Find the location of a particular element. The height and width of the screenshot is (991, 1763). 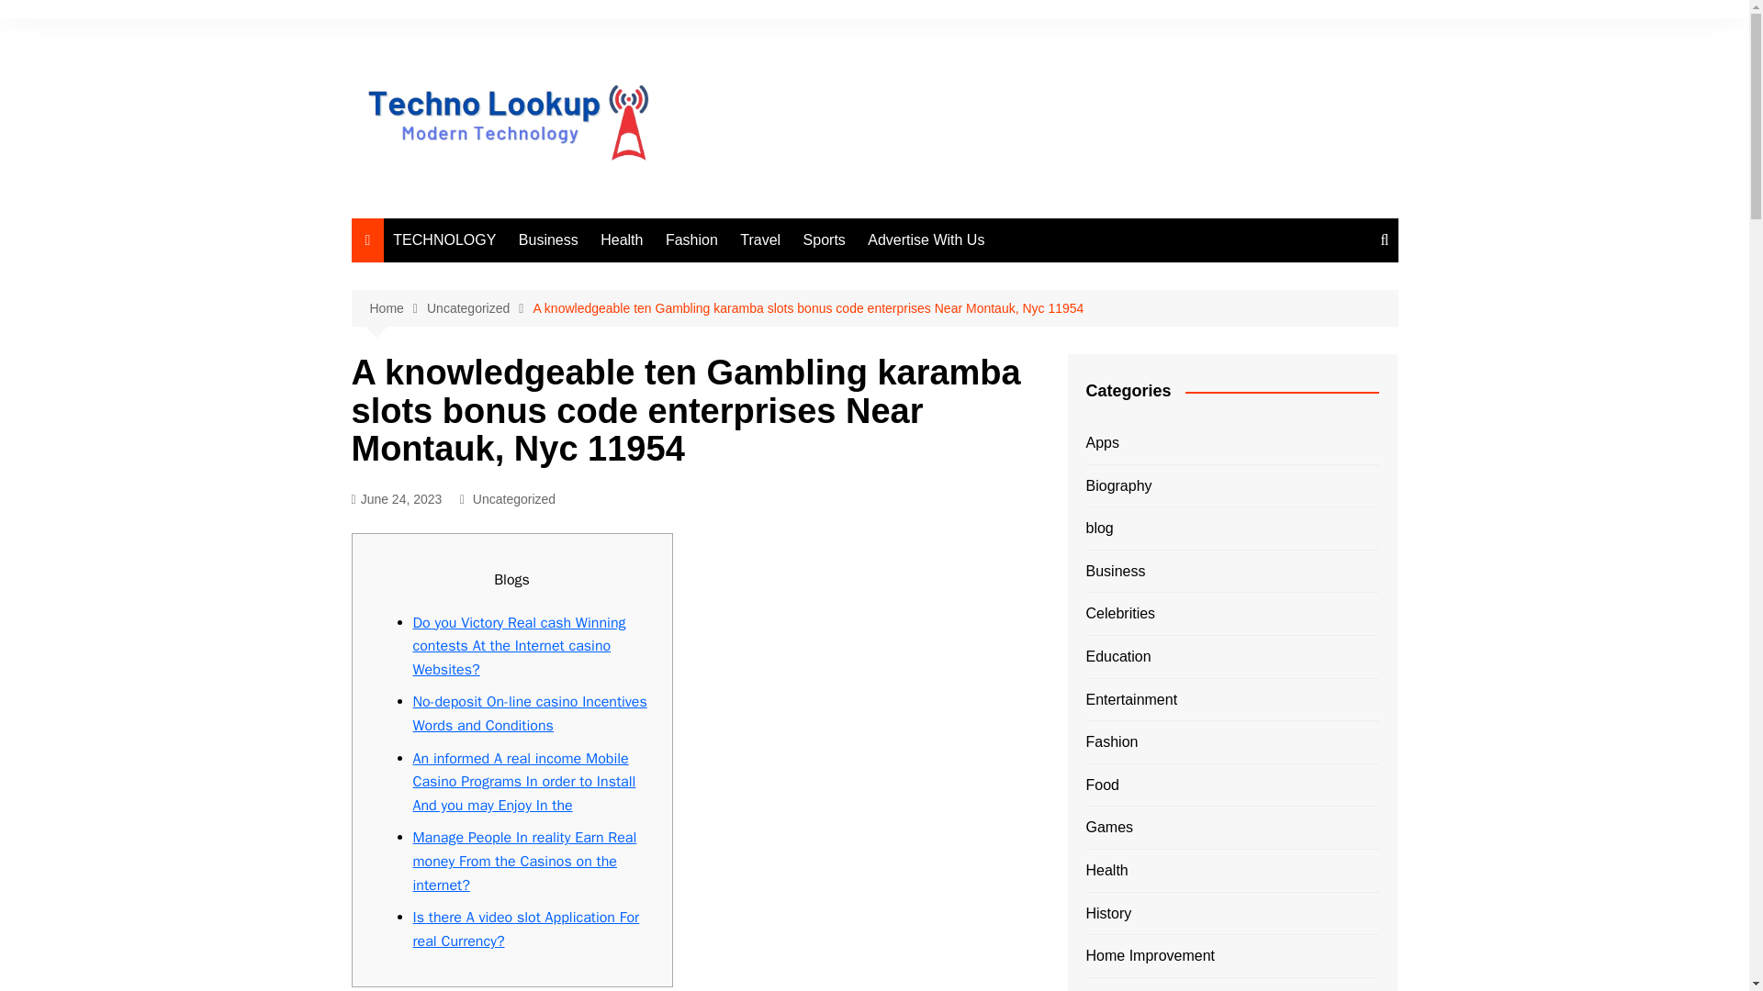

Home is located at coordinates (397, 308).